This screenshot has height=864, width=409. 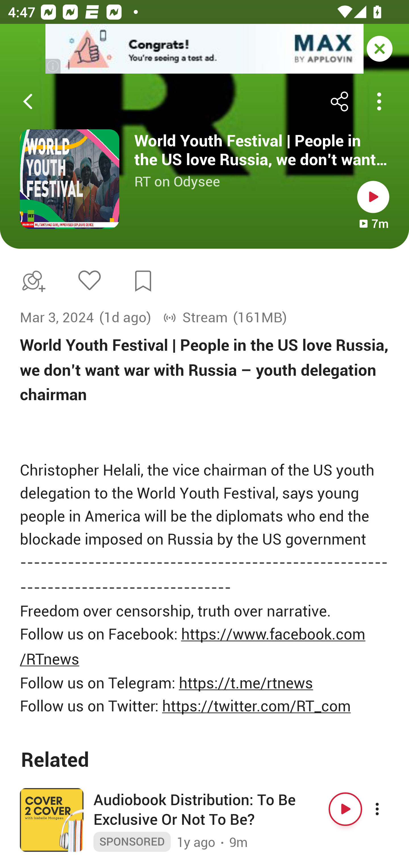 I want to click on Play button, so click(x=373, y=197).